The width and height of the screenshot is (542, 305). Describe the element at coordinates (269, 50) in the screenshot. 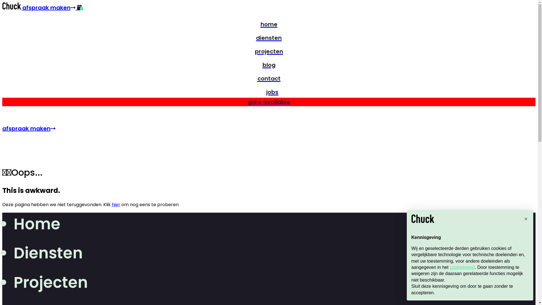

I see `projecten` at that location.